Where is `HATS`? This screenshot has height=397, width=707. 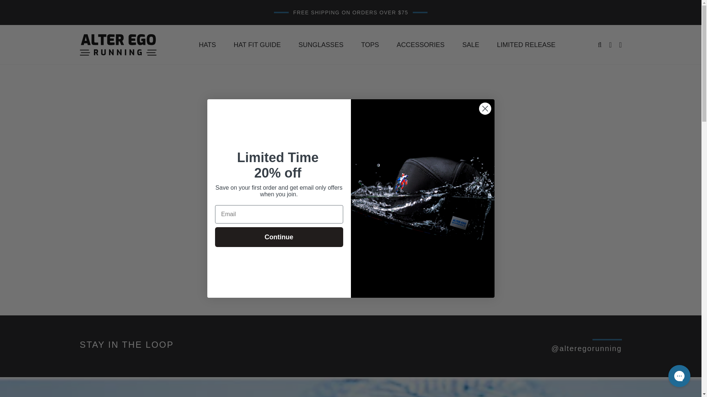 HATS is located at coordinates (207, 45).